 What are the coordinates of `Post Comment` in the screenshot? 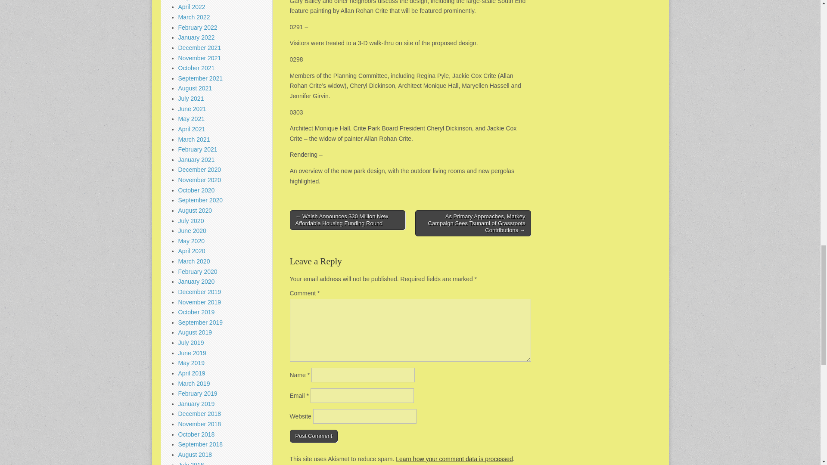 It's located at (314, 436).